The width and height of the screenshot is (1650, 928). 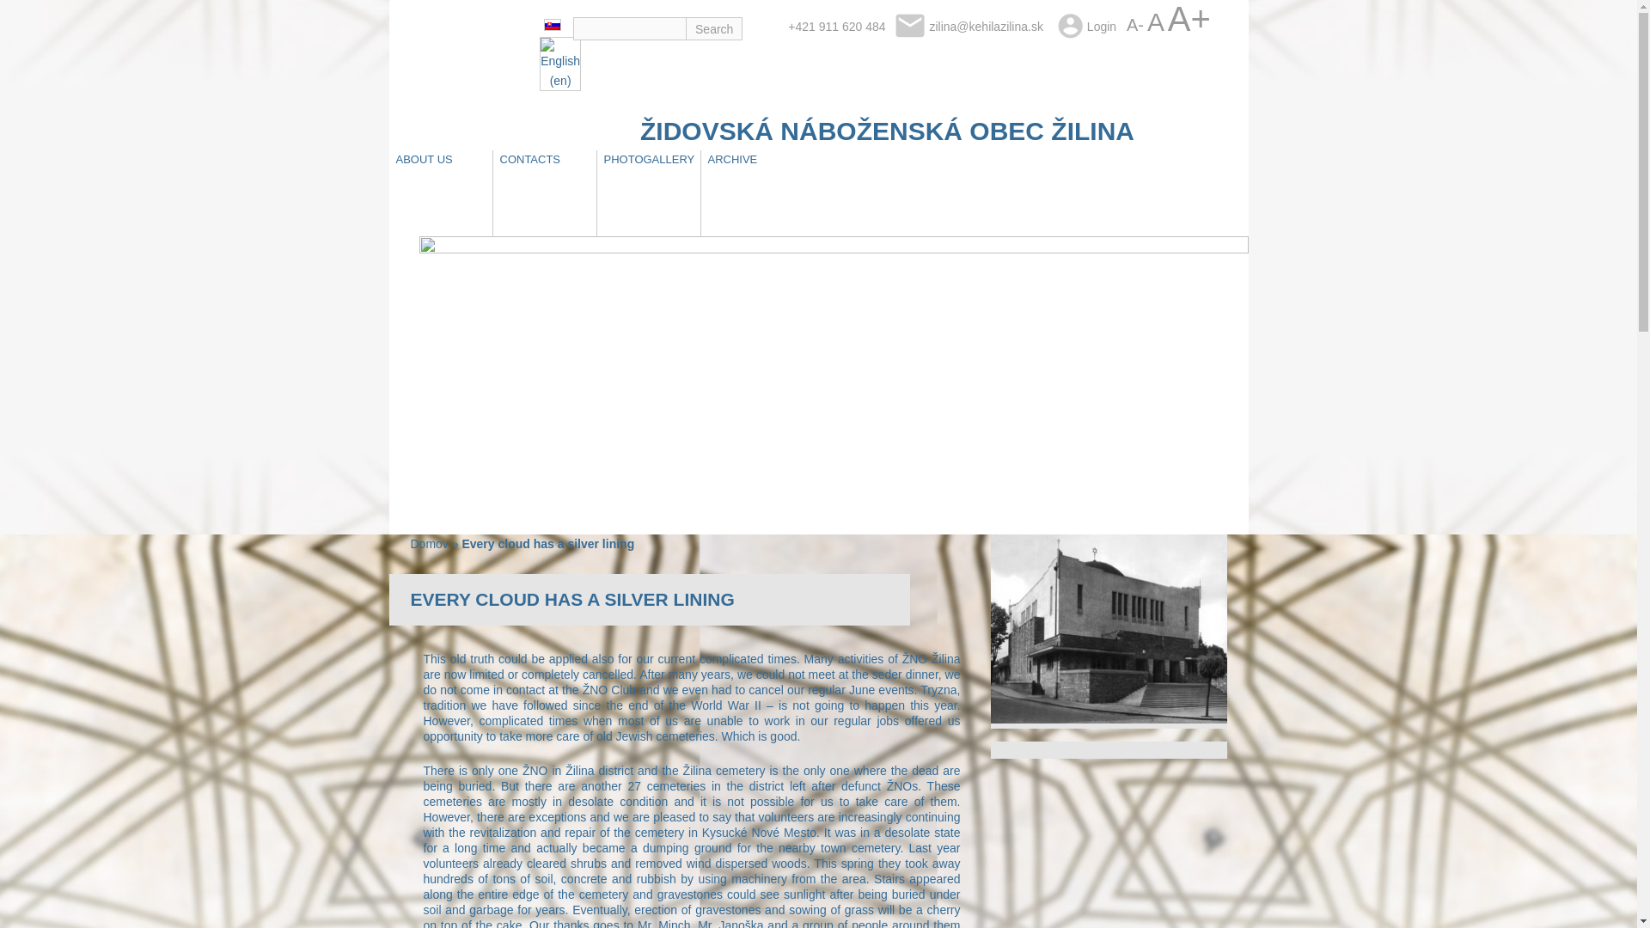 I want to click on A-, so click(x=1134, y=24).